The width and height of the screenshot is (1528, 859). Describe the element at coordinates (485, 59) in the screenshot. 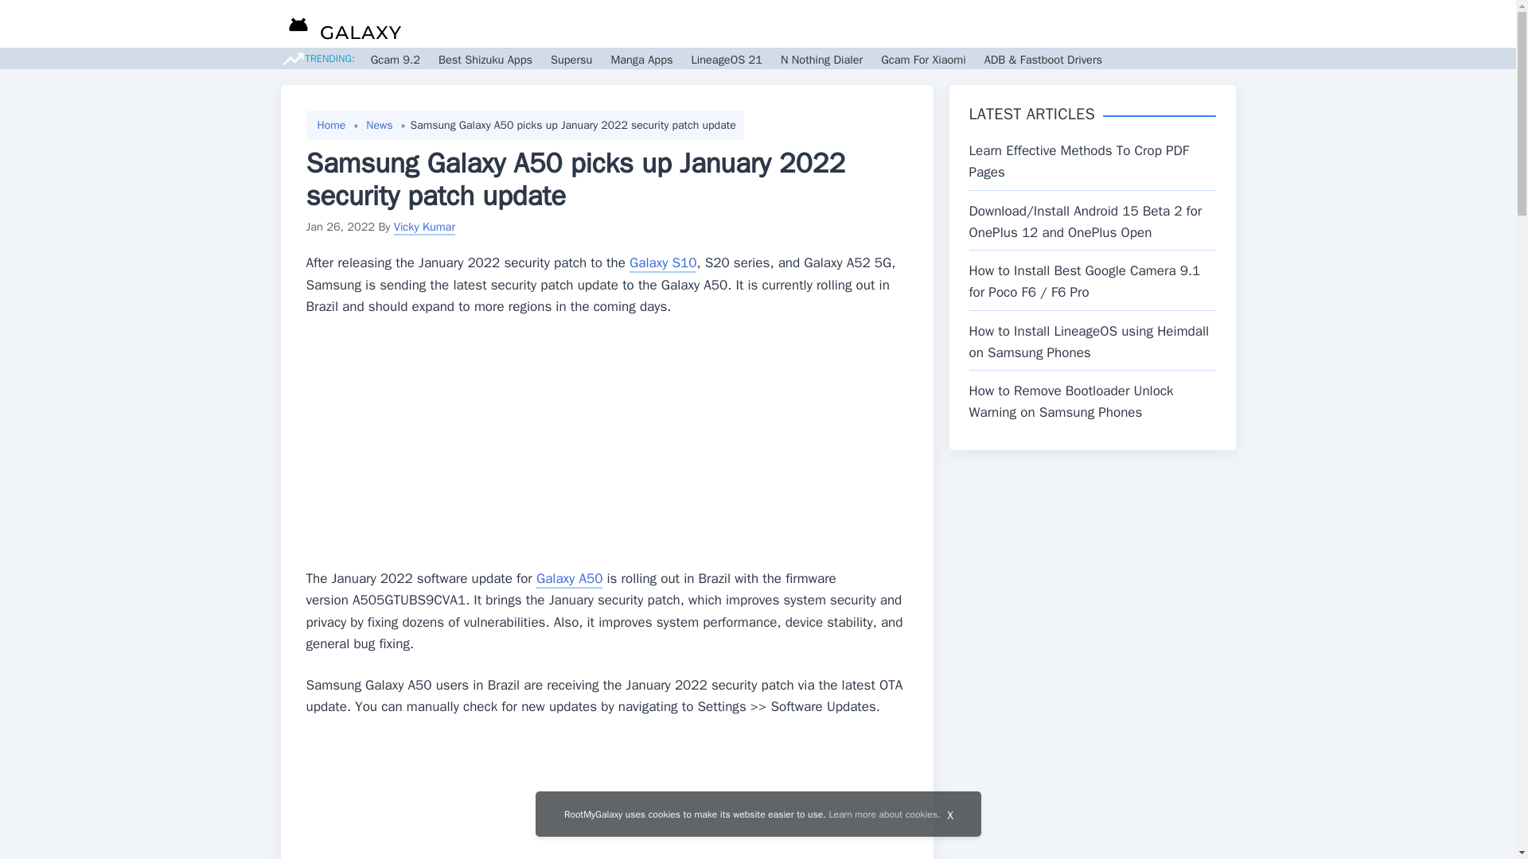

I see `Best Shizuku Apps` at that location.